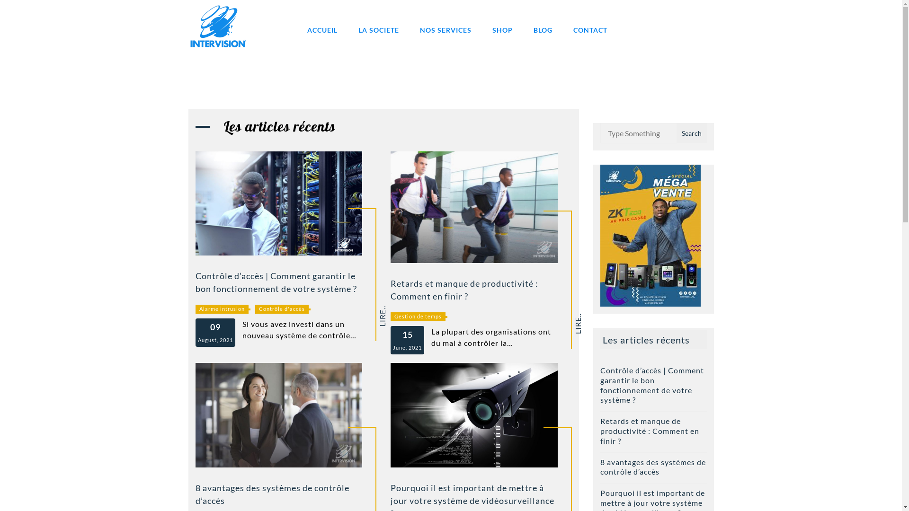 The image size is (909, 511). Describe the element at coordinates (389, 309) in the screenshot. I see `LIRE..` at that location.